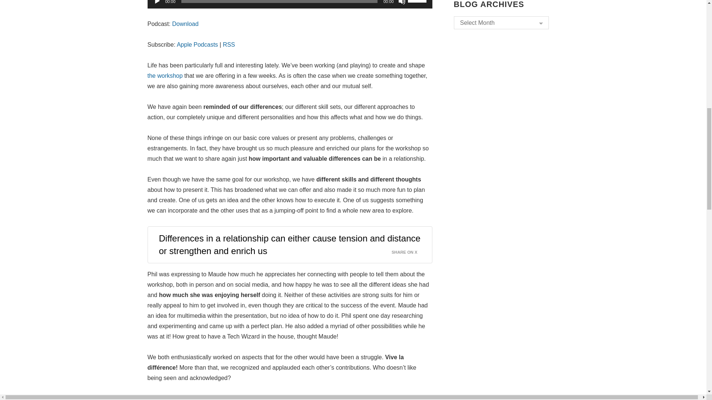 The image size is (712, 400). I want to click on Download, so click(185, 24).